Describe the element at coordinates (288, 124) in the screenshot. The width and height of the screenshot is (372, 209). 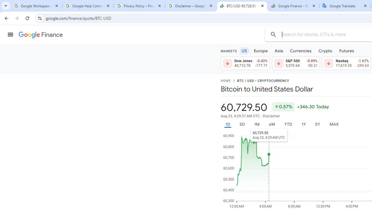
I see `YTD` at that location.